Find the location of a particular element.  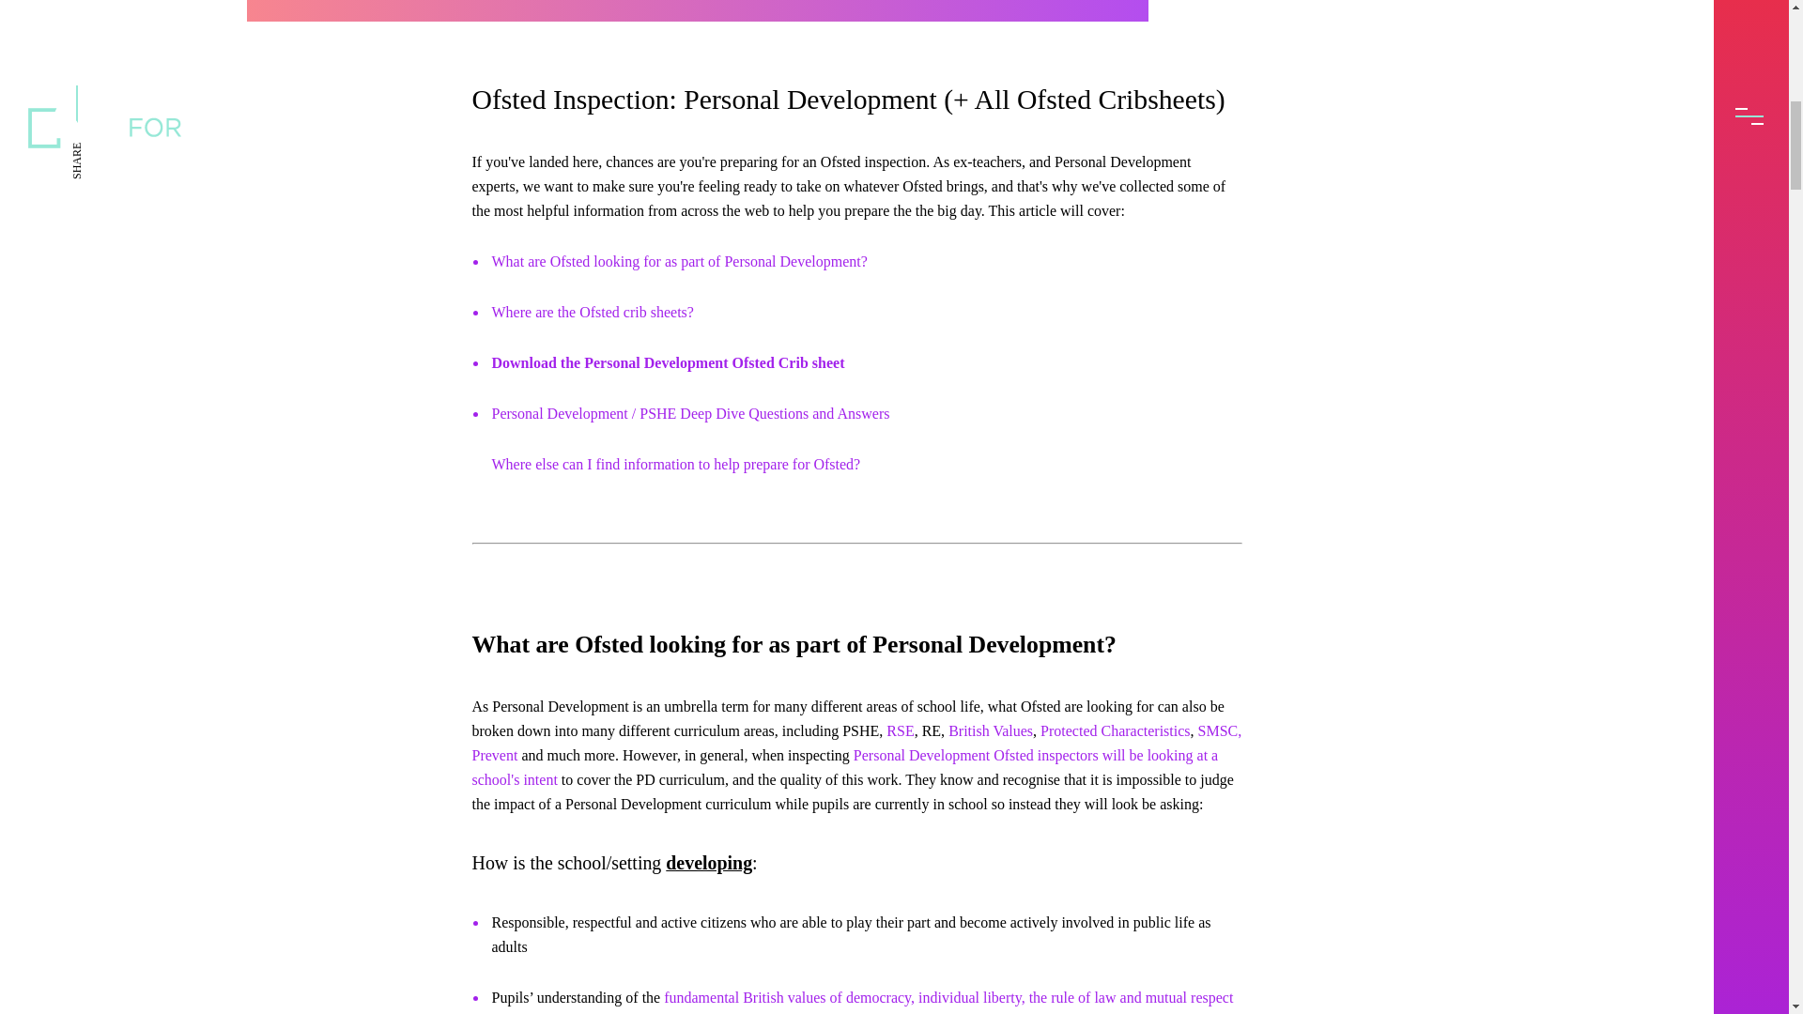

Prevent is located at coordinates (494, 755).